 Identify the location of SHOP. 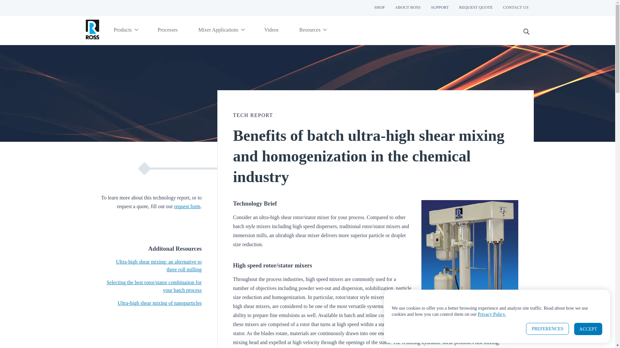
(379, 8).